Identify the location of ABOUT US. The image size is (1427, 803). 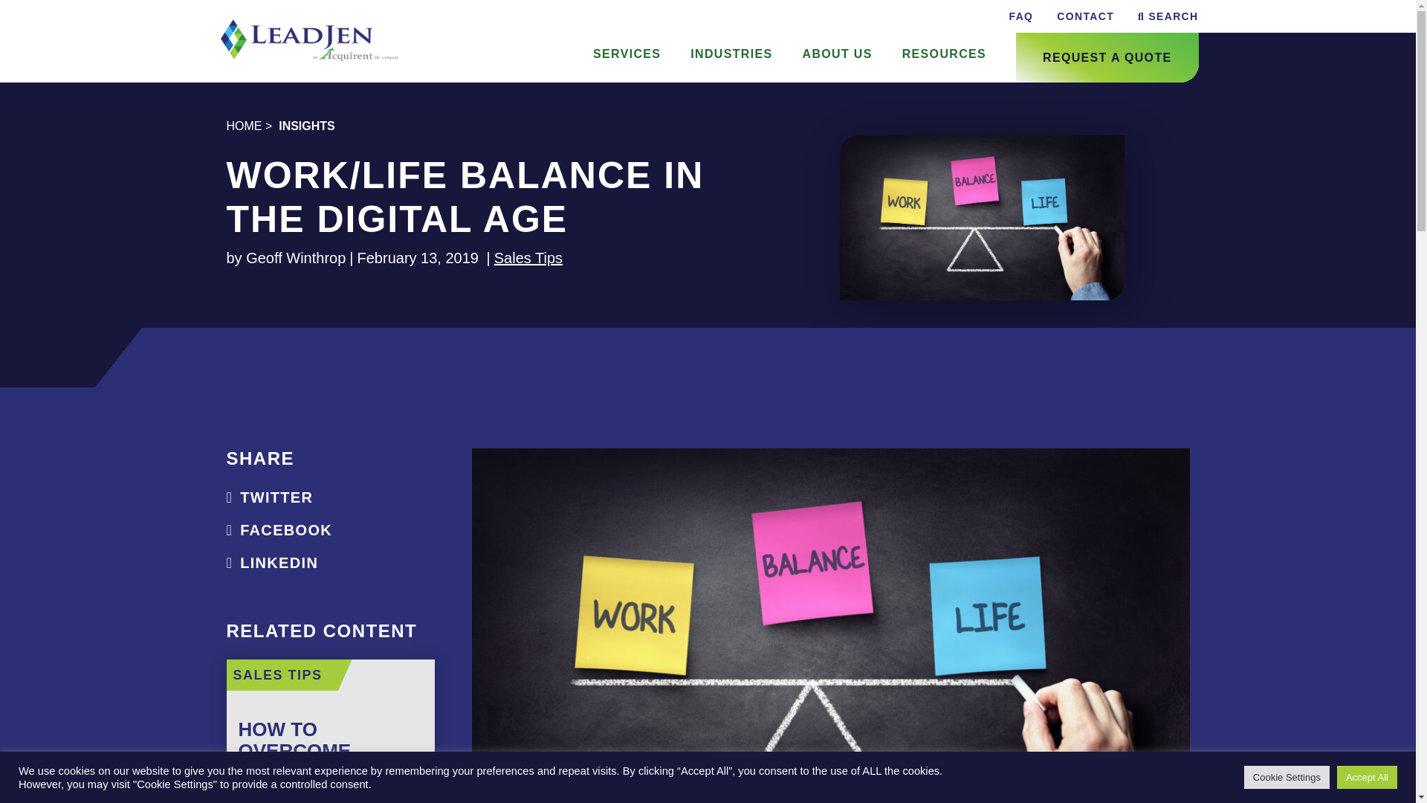
(837, 54).